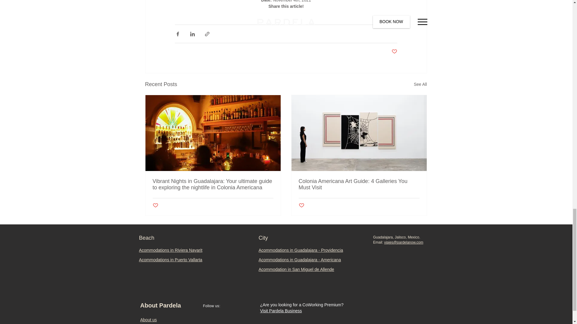  What do you see at coordinates (171, 259) in the screenshot?
I see `Acommodations in Puerto Vallarta` at bounding box center [171, 259].